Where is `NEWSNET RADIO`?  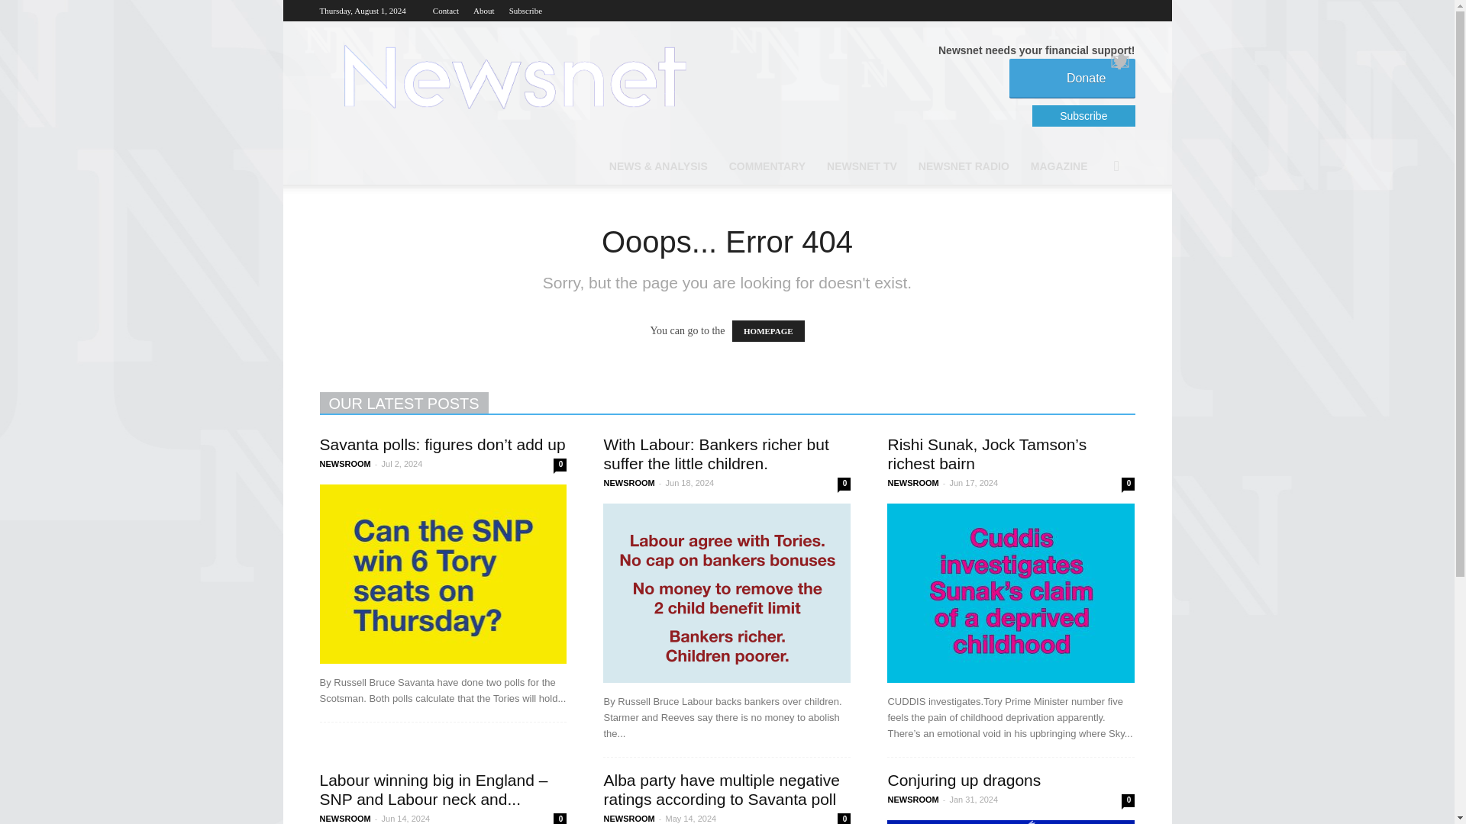 NEWSNET RADIO is located at coordinates (964, 166).